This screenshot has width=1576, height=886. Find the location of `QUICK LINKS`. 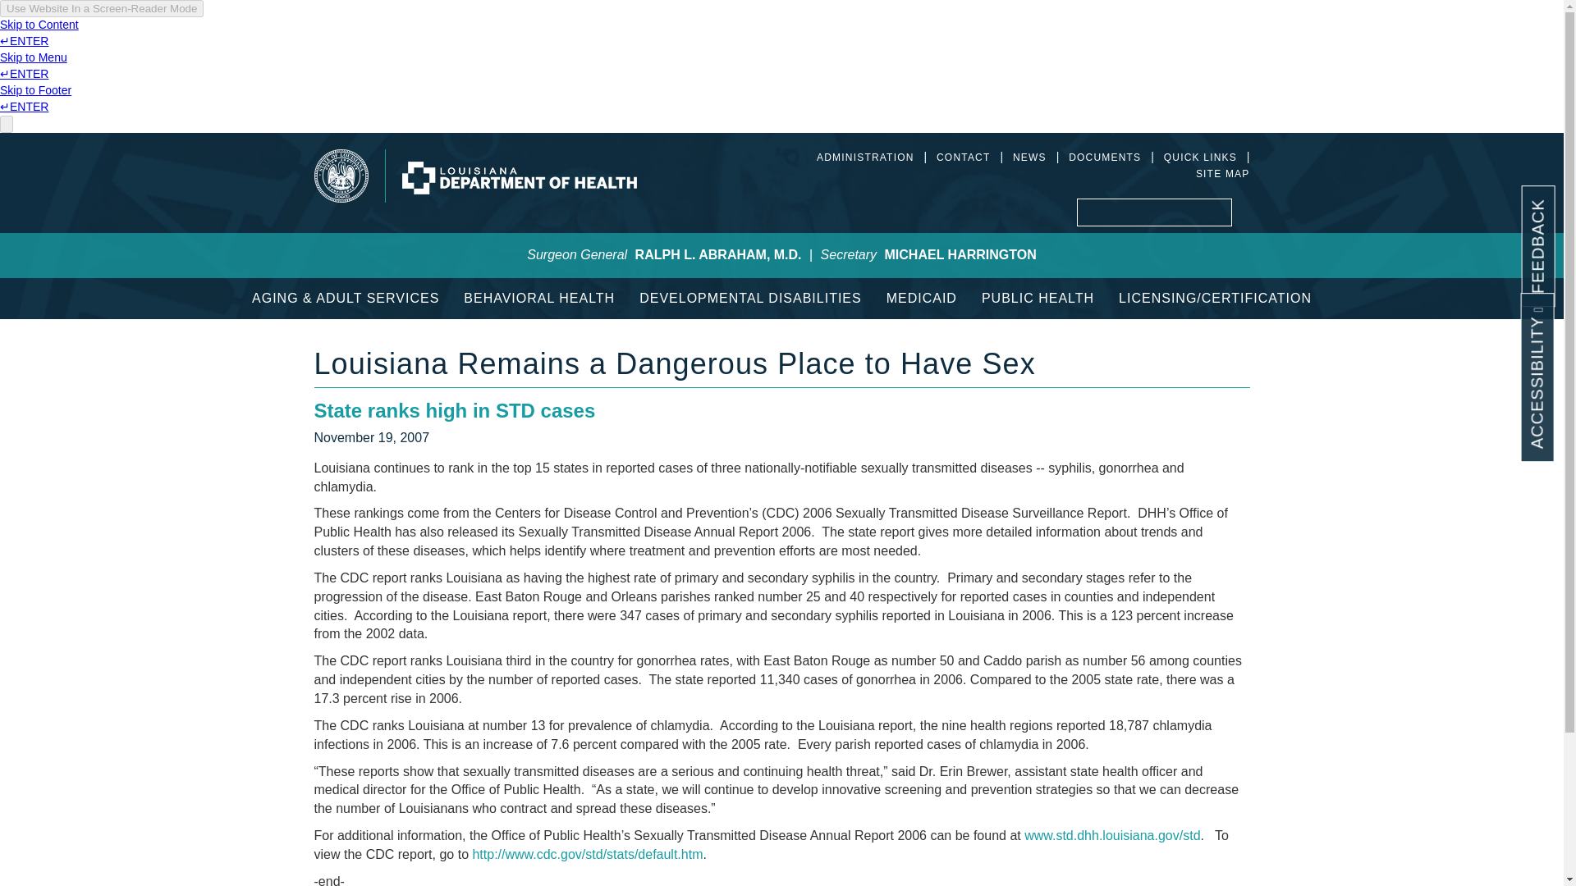

QUICK LINKS is located at coordinates (1200, 157).